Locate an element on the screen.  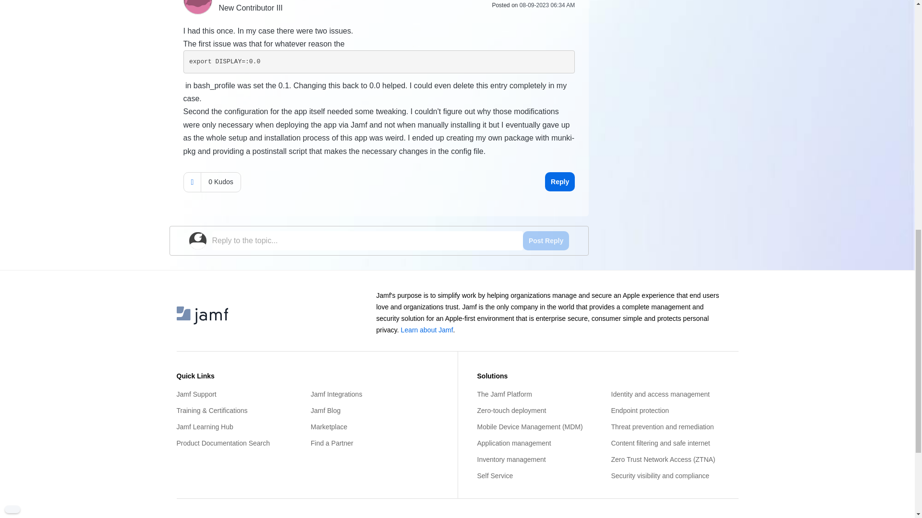
The total number of kudos this post has received. is located at coordinates (220, 181).